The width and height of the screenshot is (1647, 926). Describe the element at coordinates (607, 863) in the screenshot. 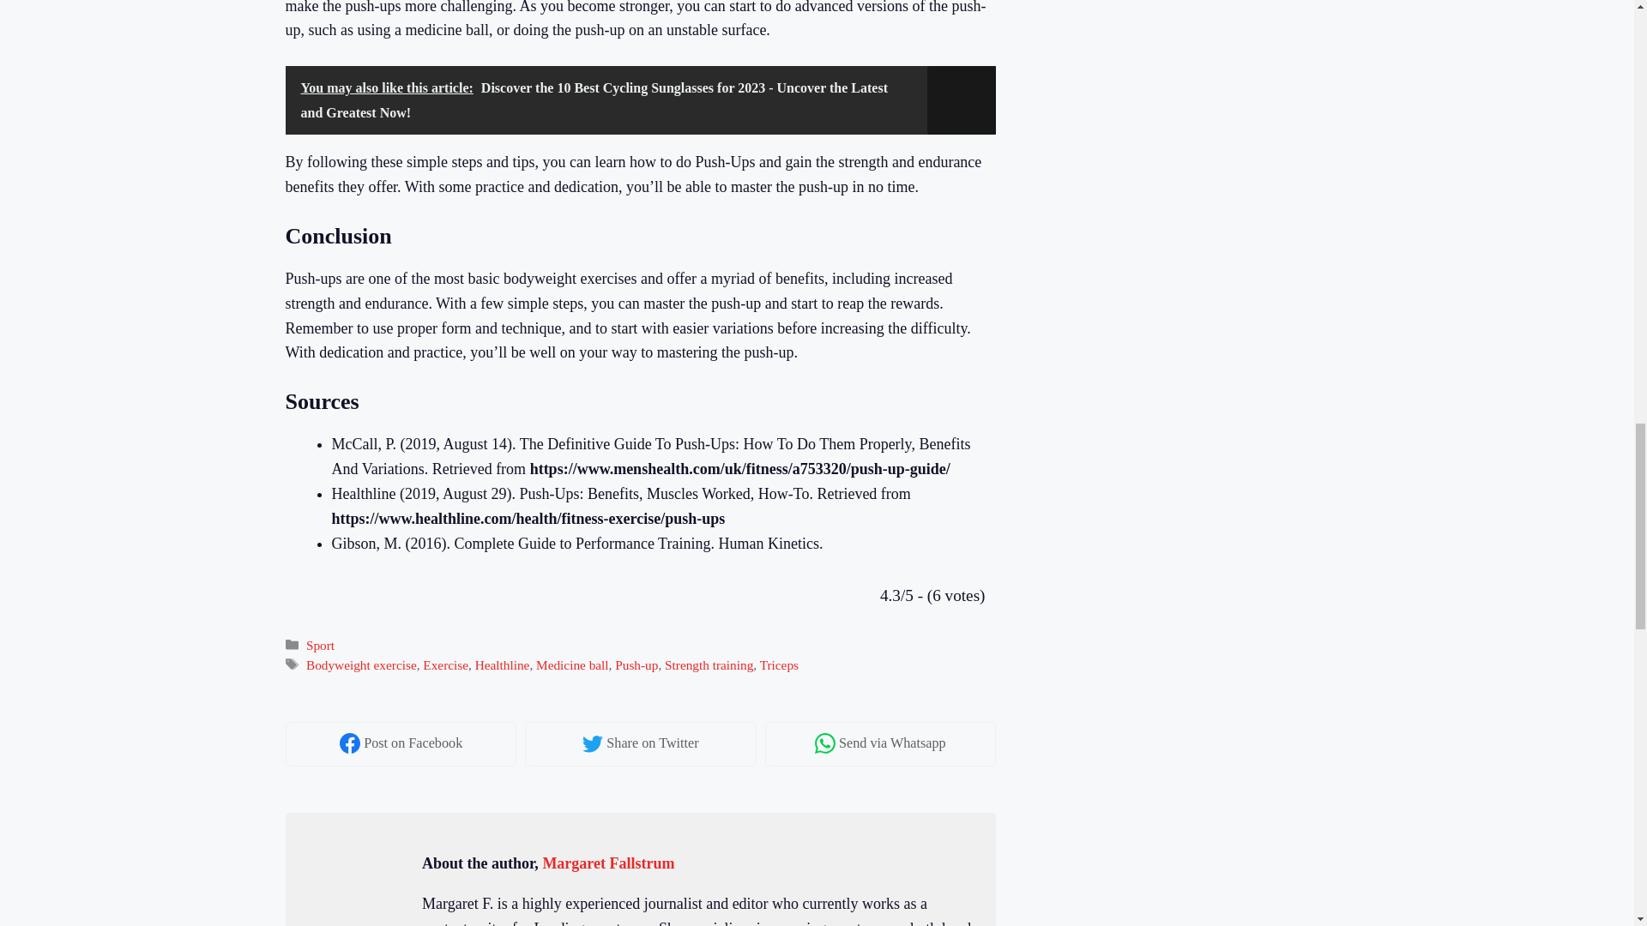

I see `Margaret Fallstrum` at that location.